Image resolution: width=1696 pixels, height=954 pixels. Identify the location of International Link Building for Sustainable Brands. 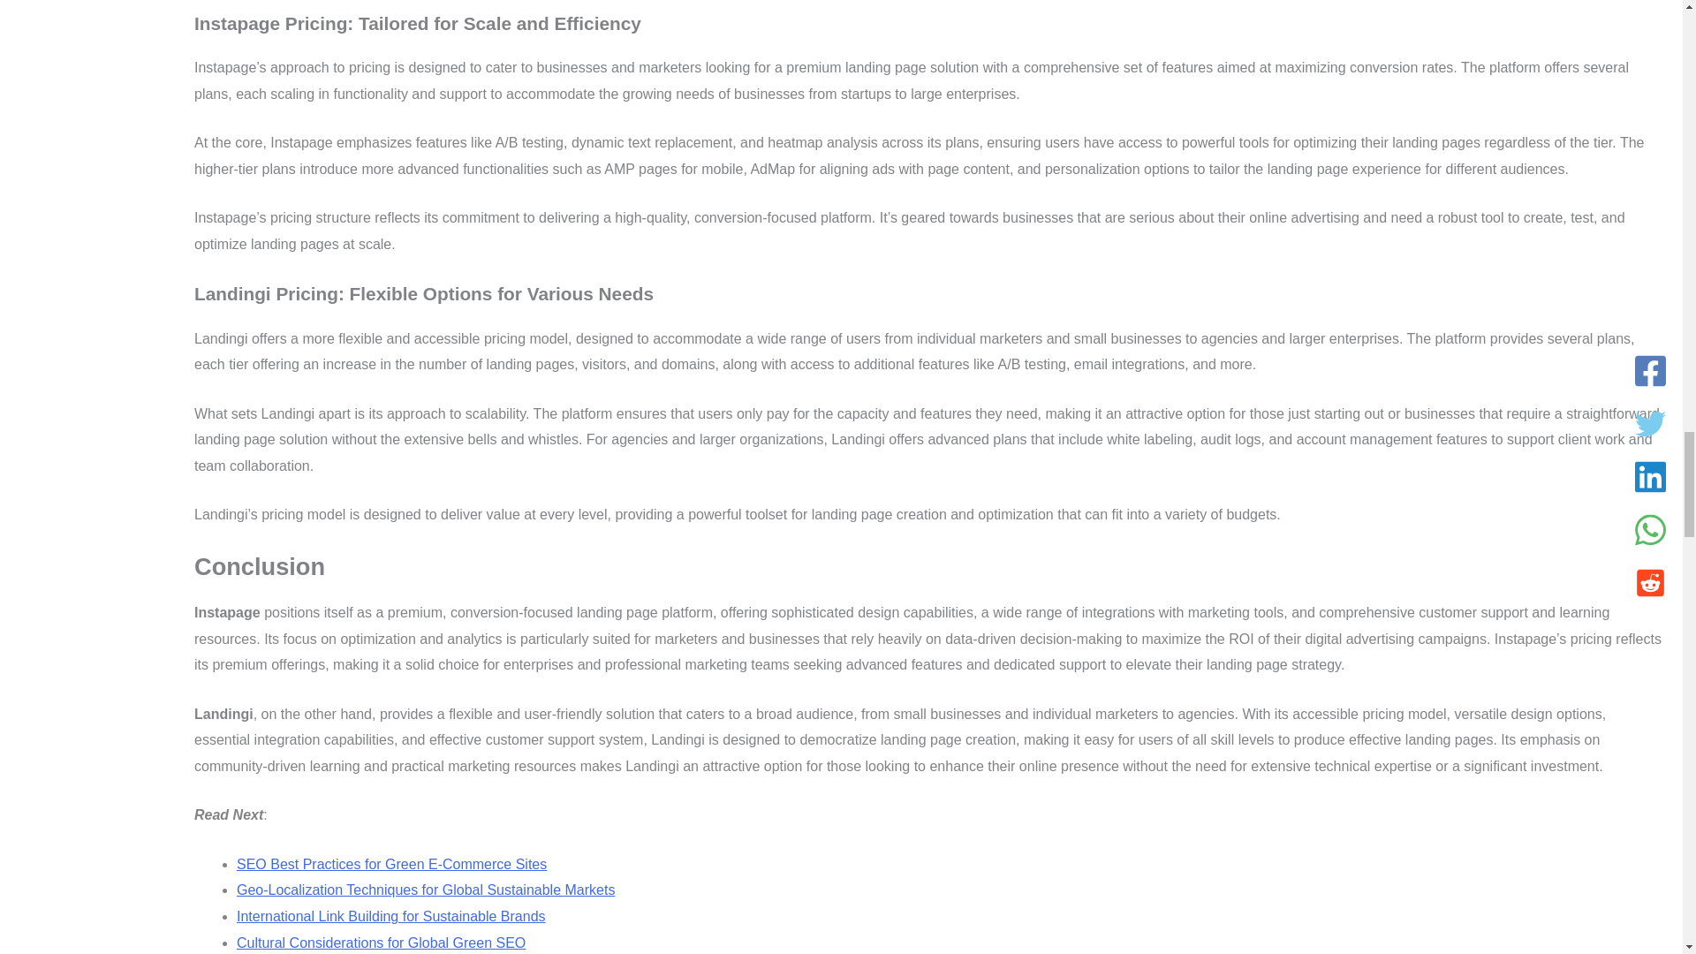
(391, 917).